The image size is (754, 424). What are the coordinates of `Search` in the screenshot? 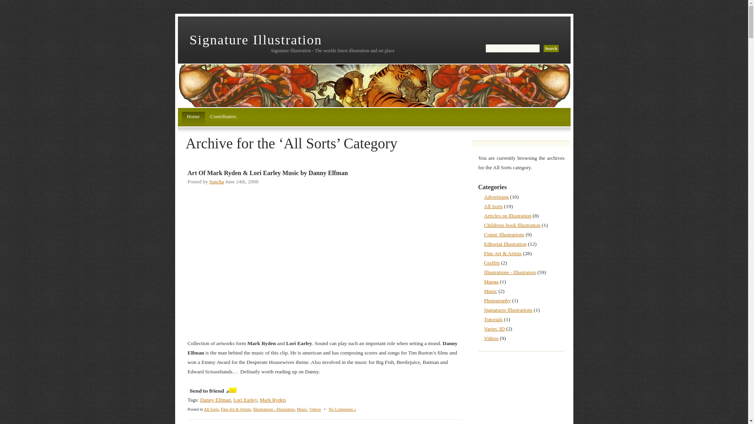 It's located at (551, 48).